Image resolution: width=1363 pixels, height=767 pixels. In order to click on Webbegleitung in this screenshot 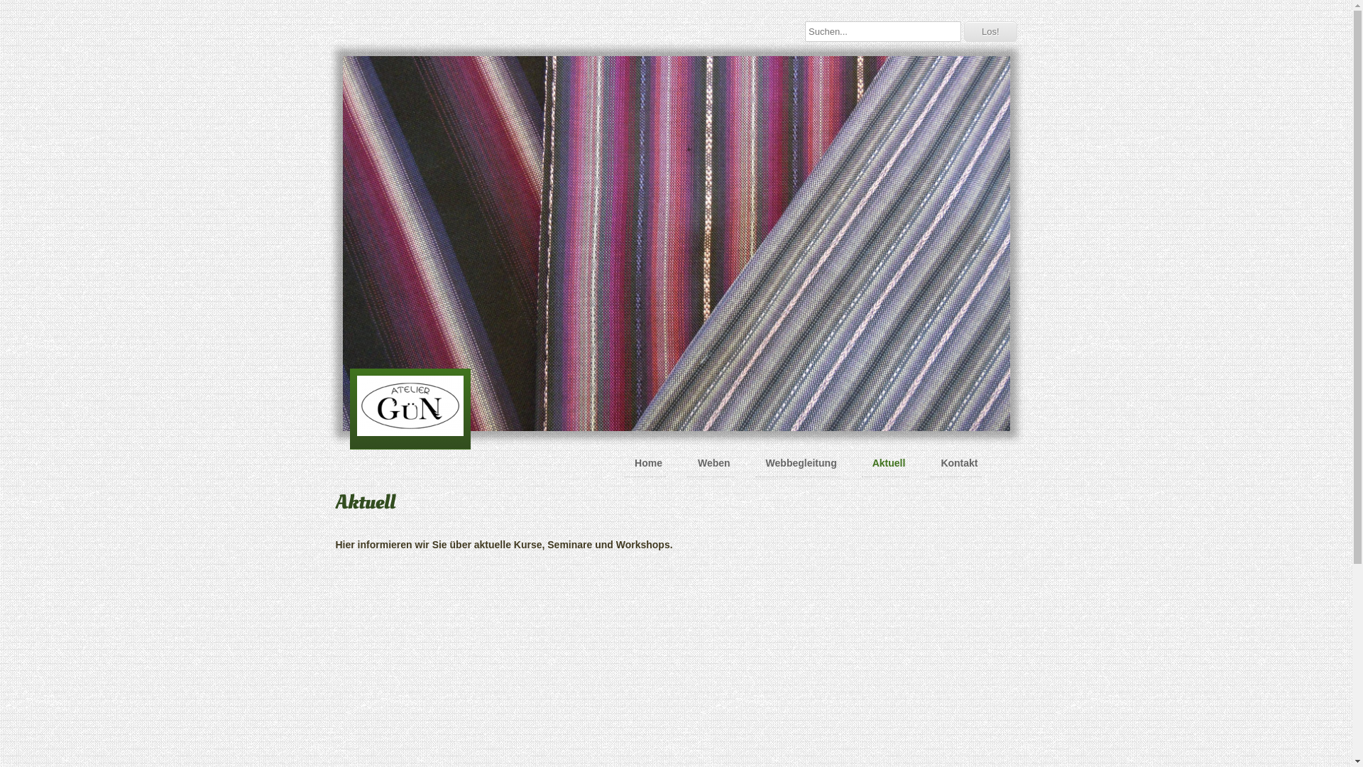, I will do `click(798, 463)`.